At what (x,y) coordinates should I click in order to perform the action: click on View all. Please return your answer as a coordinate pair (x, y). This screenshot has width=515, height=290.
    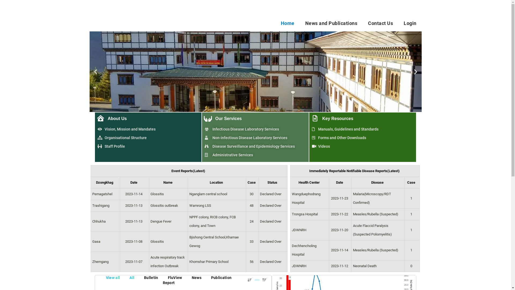
    Looking at the image, I should click on (113, 278).